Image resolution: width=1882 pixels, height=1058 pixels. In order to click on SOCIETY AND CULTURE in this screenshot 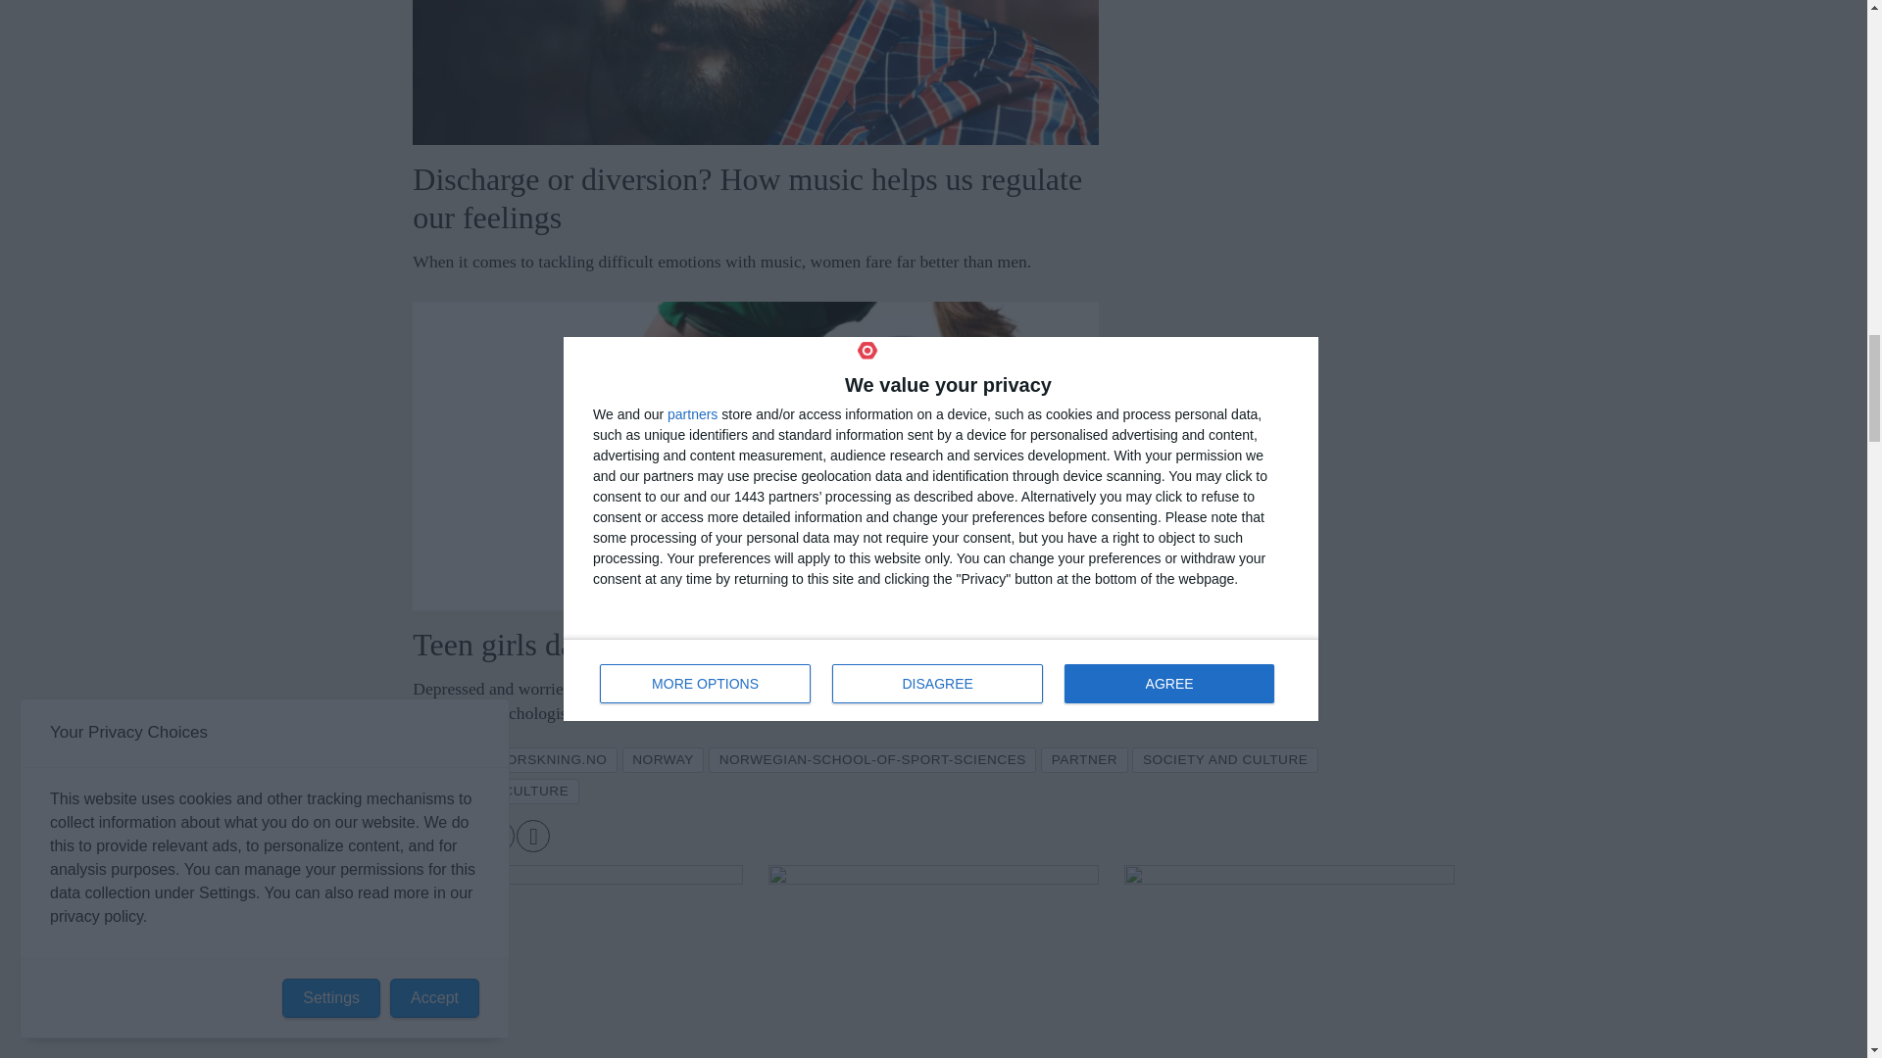, I will do `click(1225, 760)`.